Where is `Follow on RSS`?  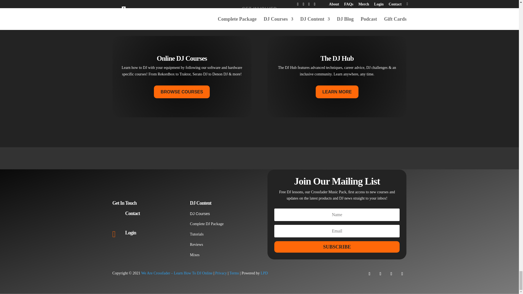 Follow on RSS is located at coordinates (402, 274).